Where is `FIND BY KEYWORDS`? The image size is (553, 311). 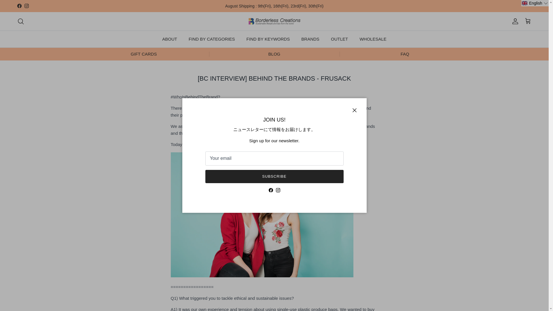
FIND BY KEYWORDS is located at coordinates (268, 39).